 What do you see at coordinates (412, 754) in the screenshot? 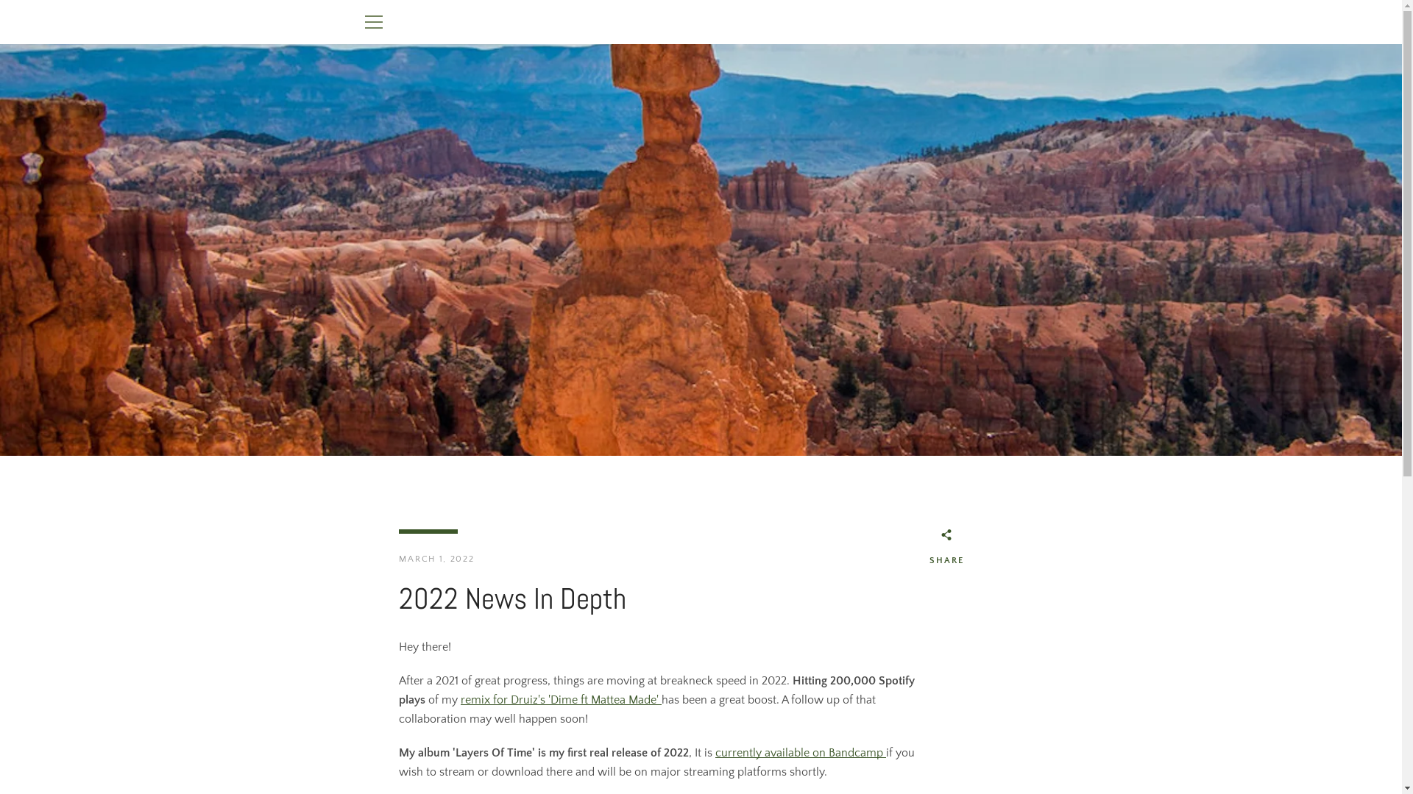
I see `YouTube` at bounding box center [412, 754].